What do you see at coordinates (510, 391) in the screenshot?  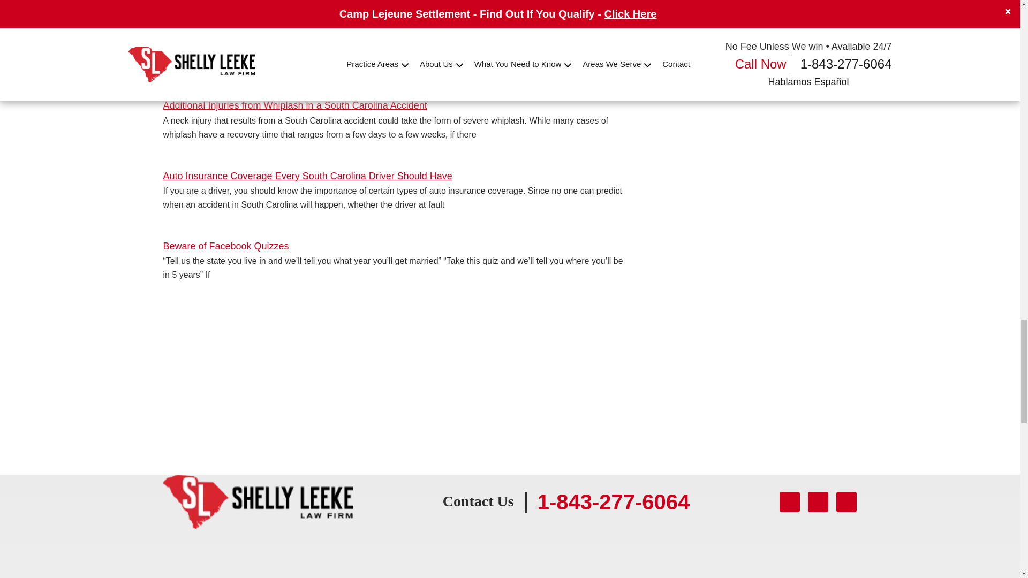 I see `Fortyunder40 Badge` at bounding box center [510, 391].